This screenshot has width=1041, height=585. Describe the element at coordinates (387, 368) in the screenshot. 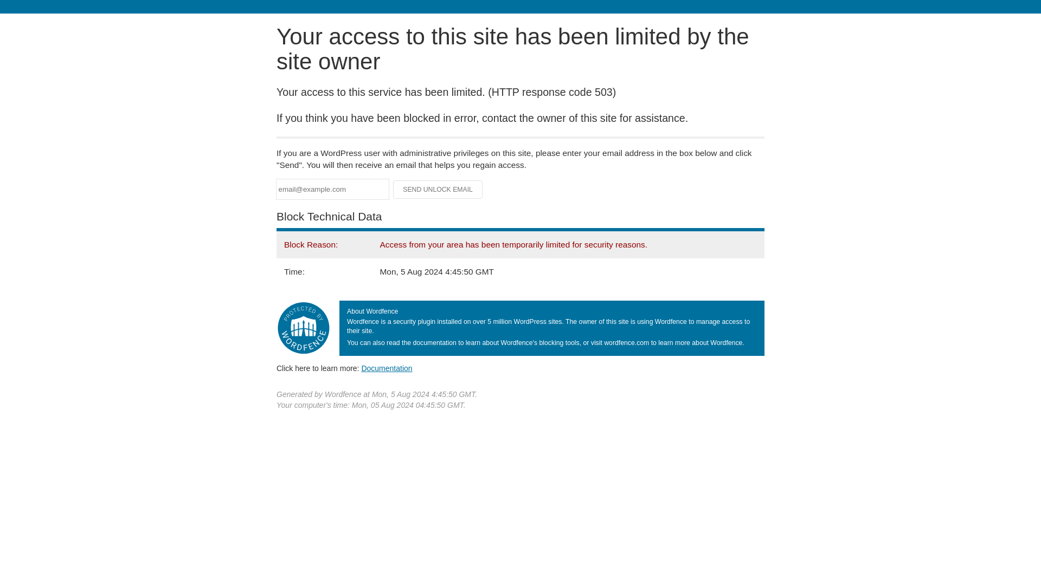

I see `Documentation` at that location.